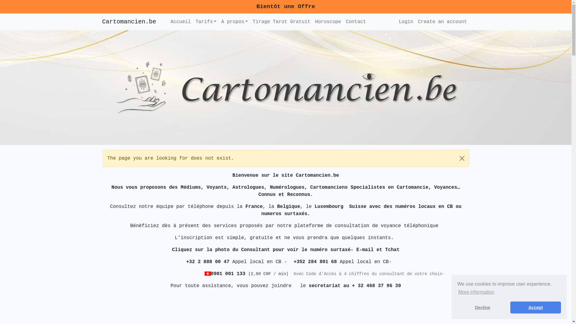 The height and width of the screenshot is (324, 576). Describe the element at coordinates (328, 22) in the screenshot. I see `Horoscope` at that location.